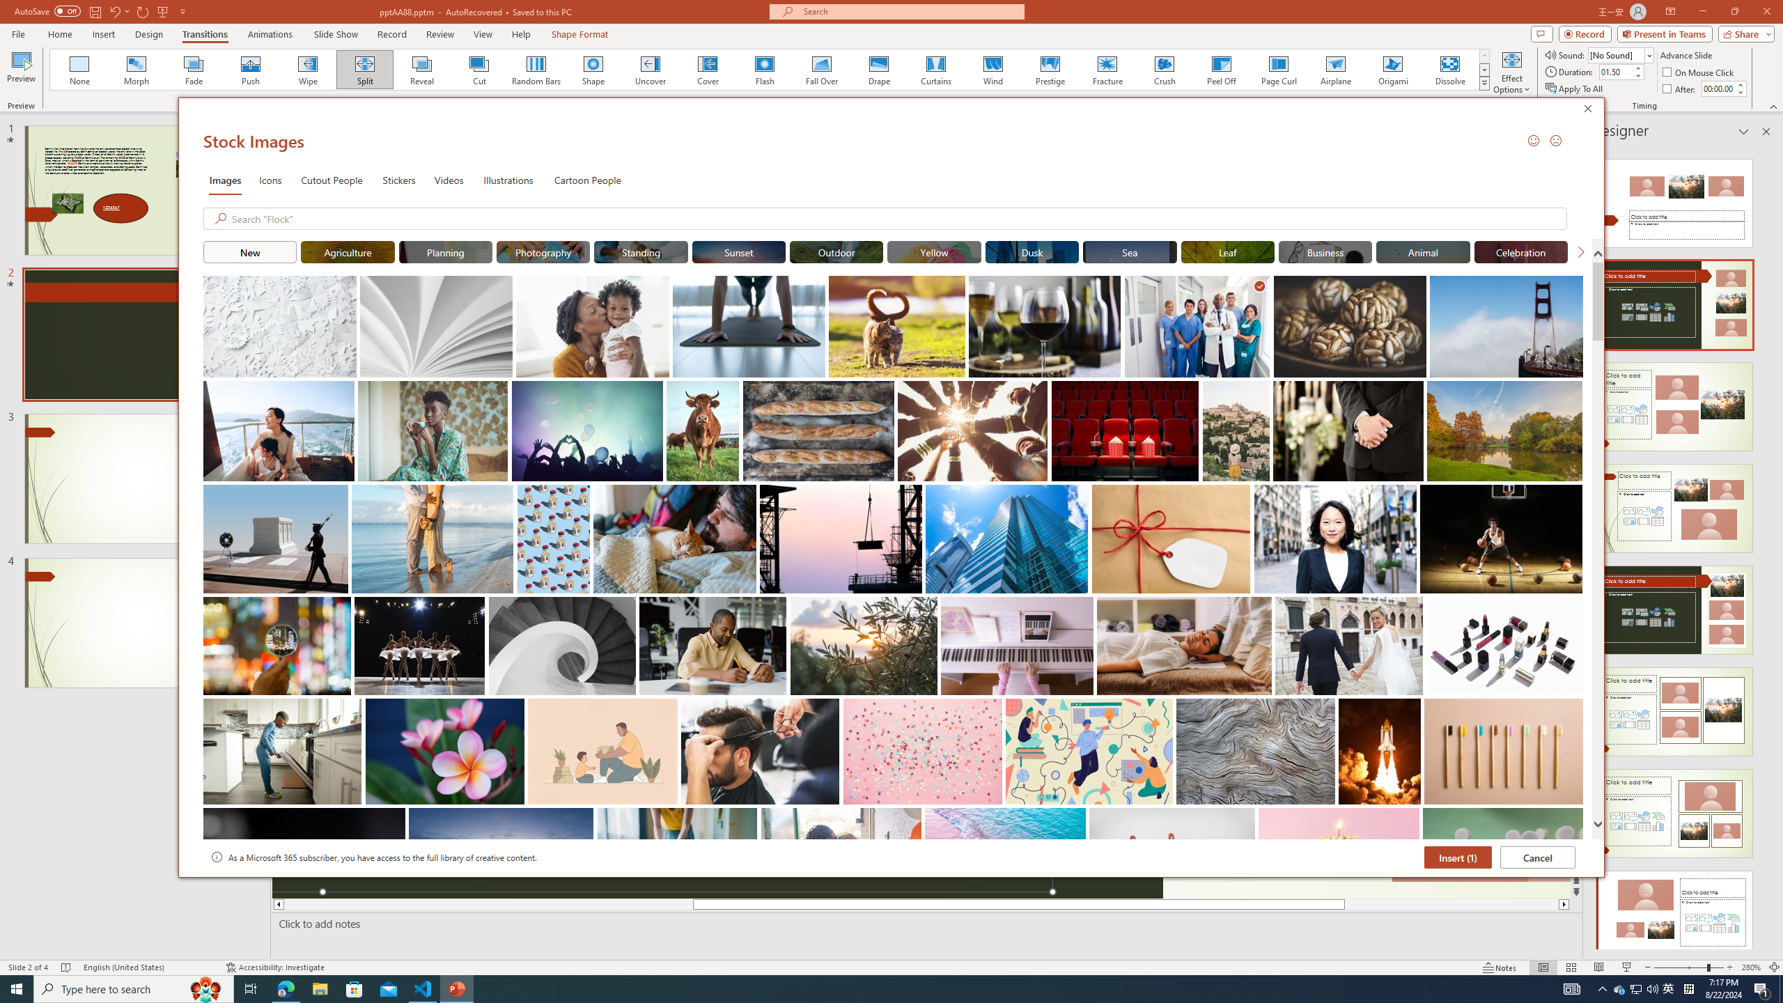 The image size is (1783, 1003). I want to click on Review, so click(440, 34).